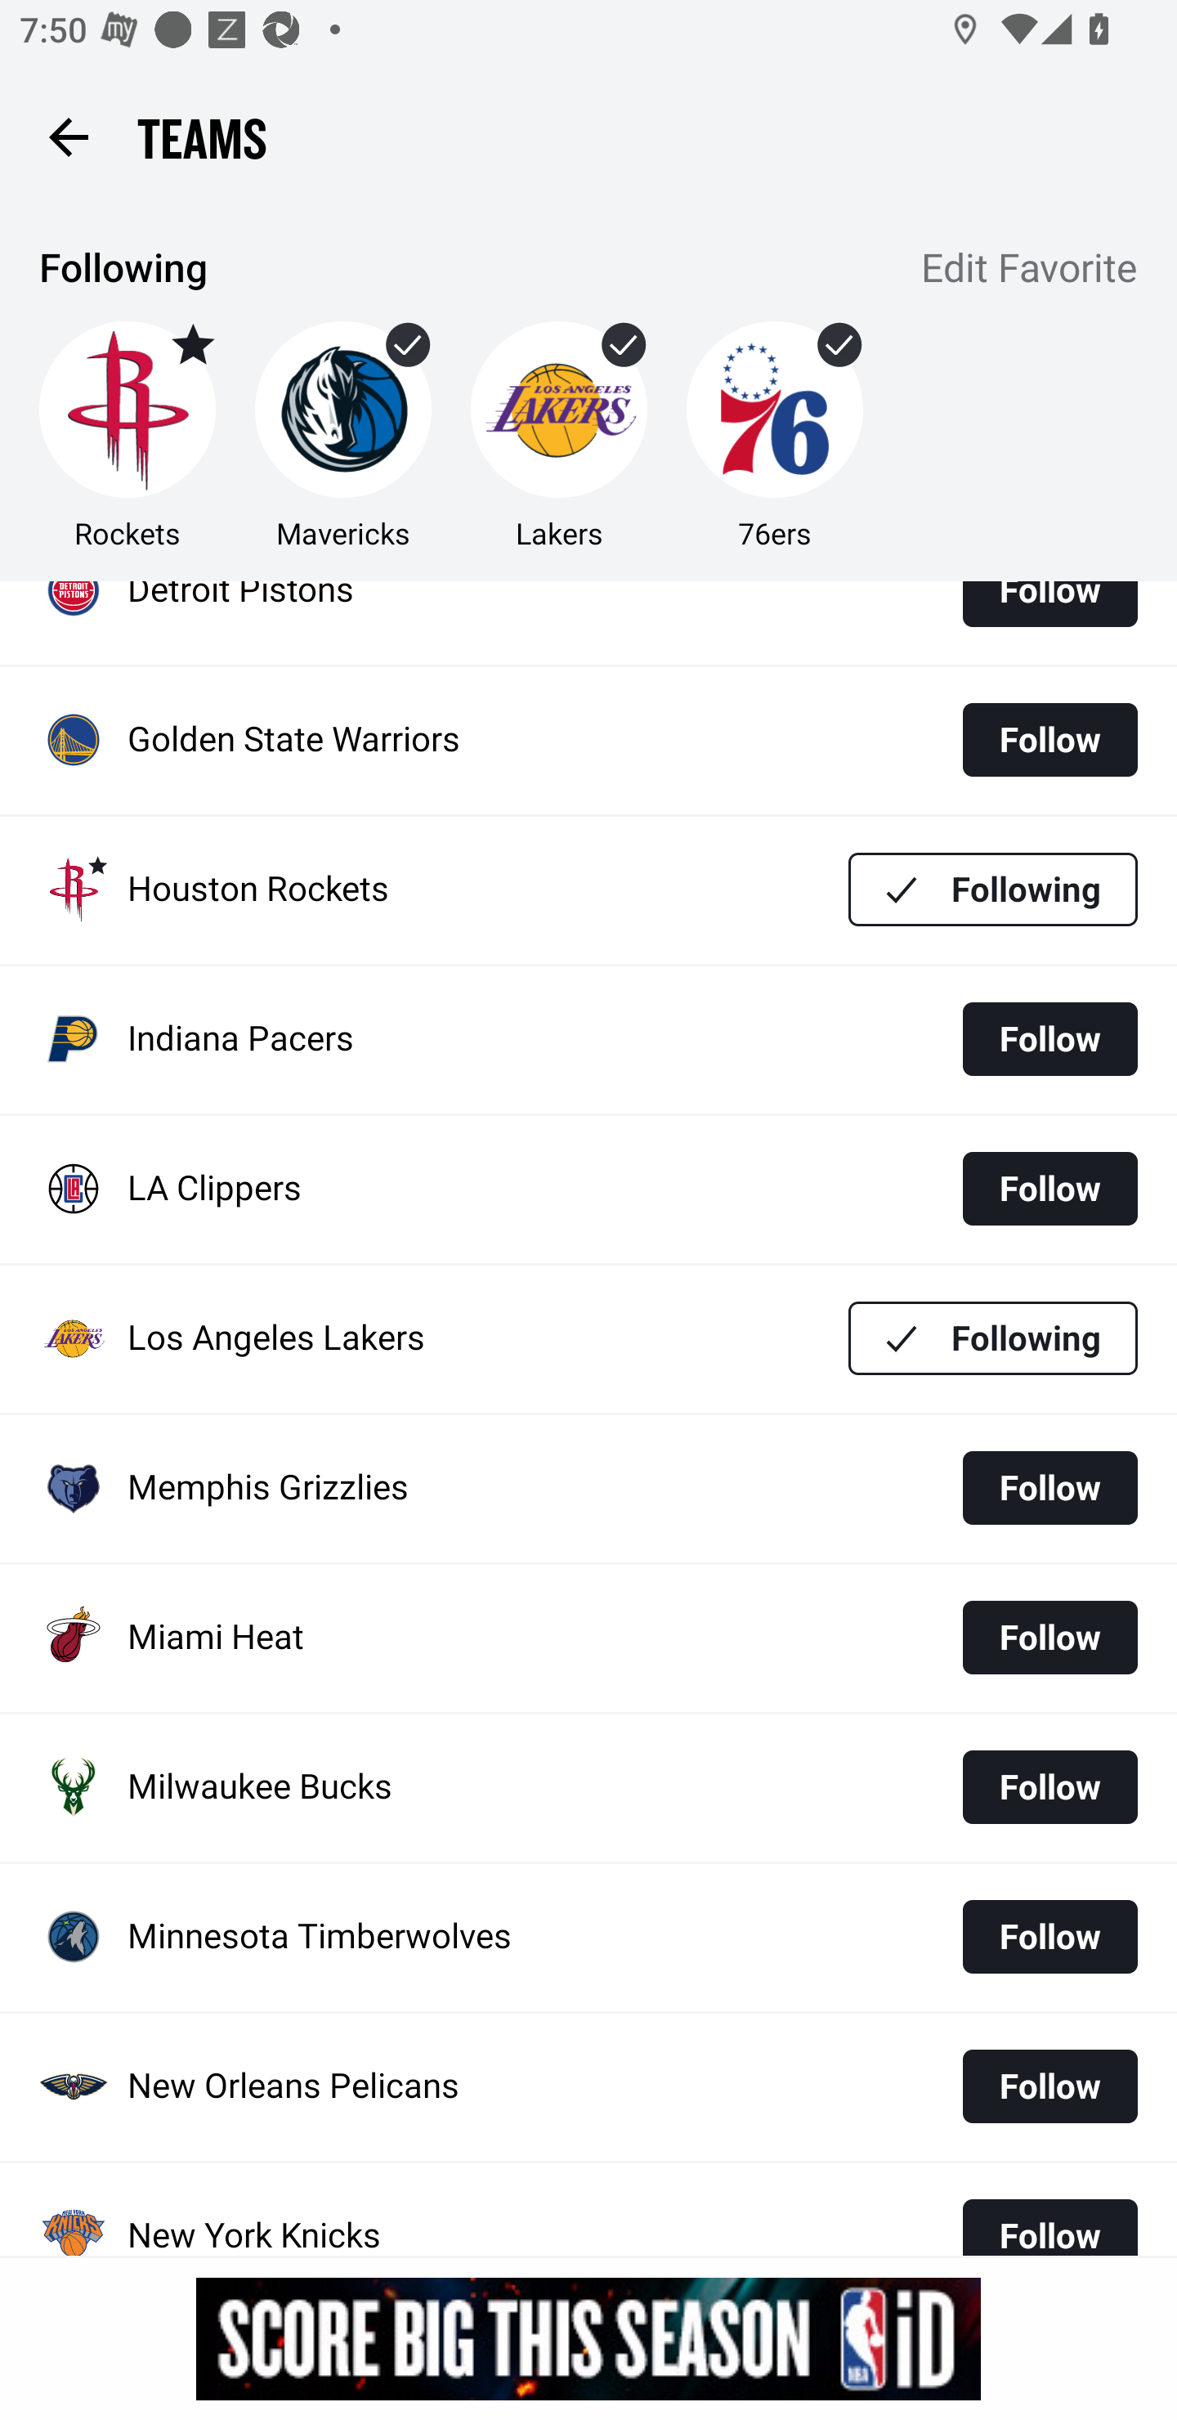 The image size is (1177, 2420). What do you see at coordinates (588, 1787) in the screenshot?
I see `Milwaukee Bucks Follow` at bounding box center [588, 1787].